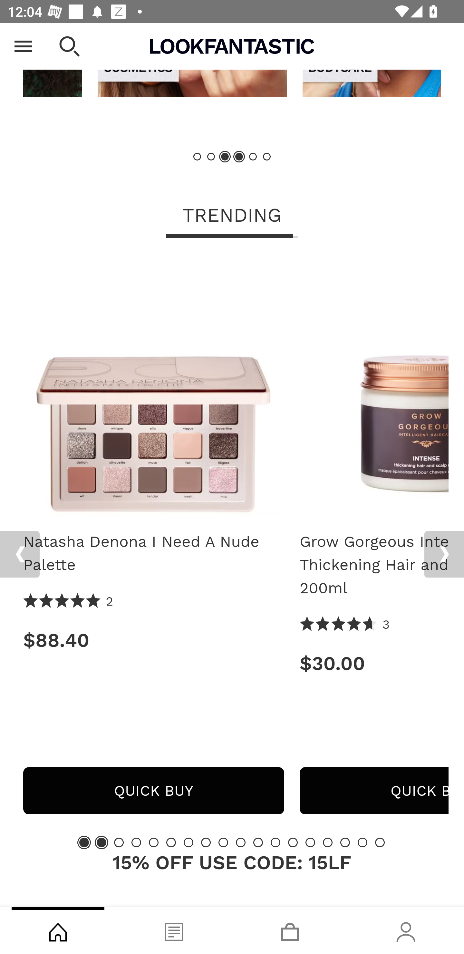 This screenshot has height=954, width=464. I want to click on Slide 17, so click(362, 842).